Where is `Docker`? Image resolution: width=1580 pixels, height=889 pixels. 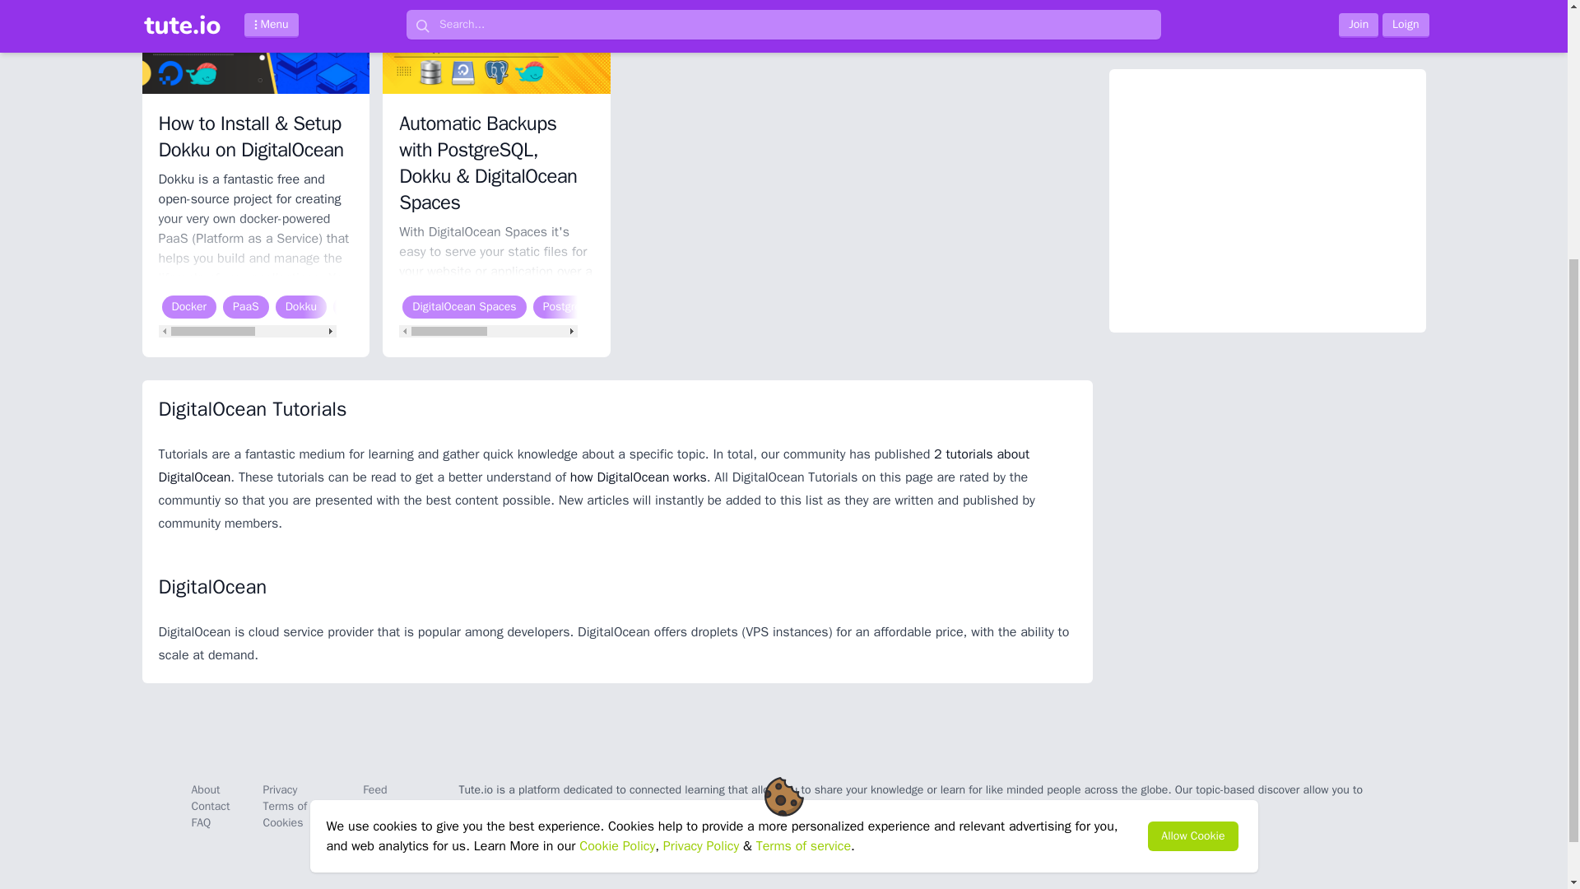
Docker is located at coordinates (188, 306).